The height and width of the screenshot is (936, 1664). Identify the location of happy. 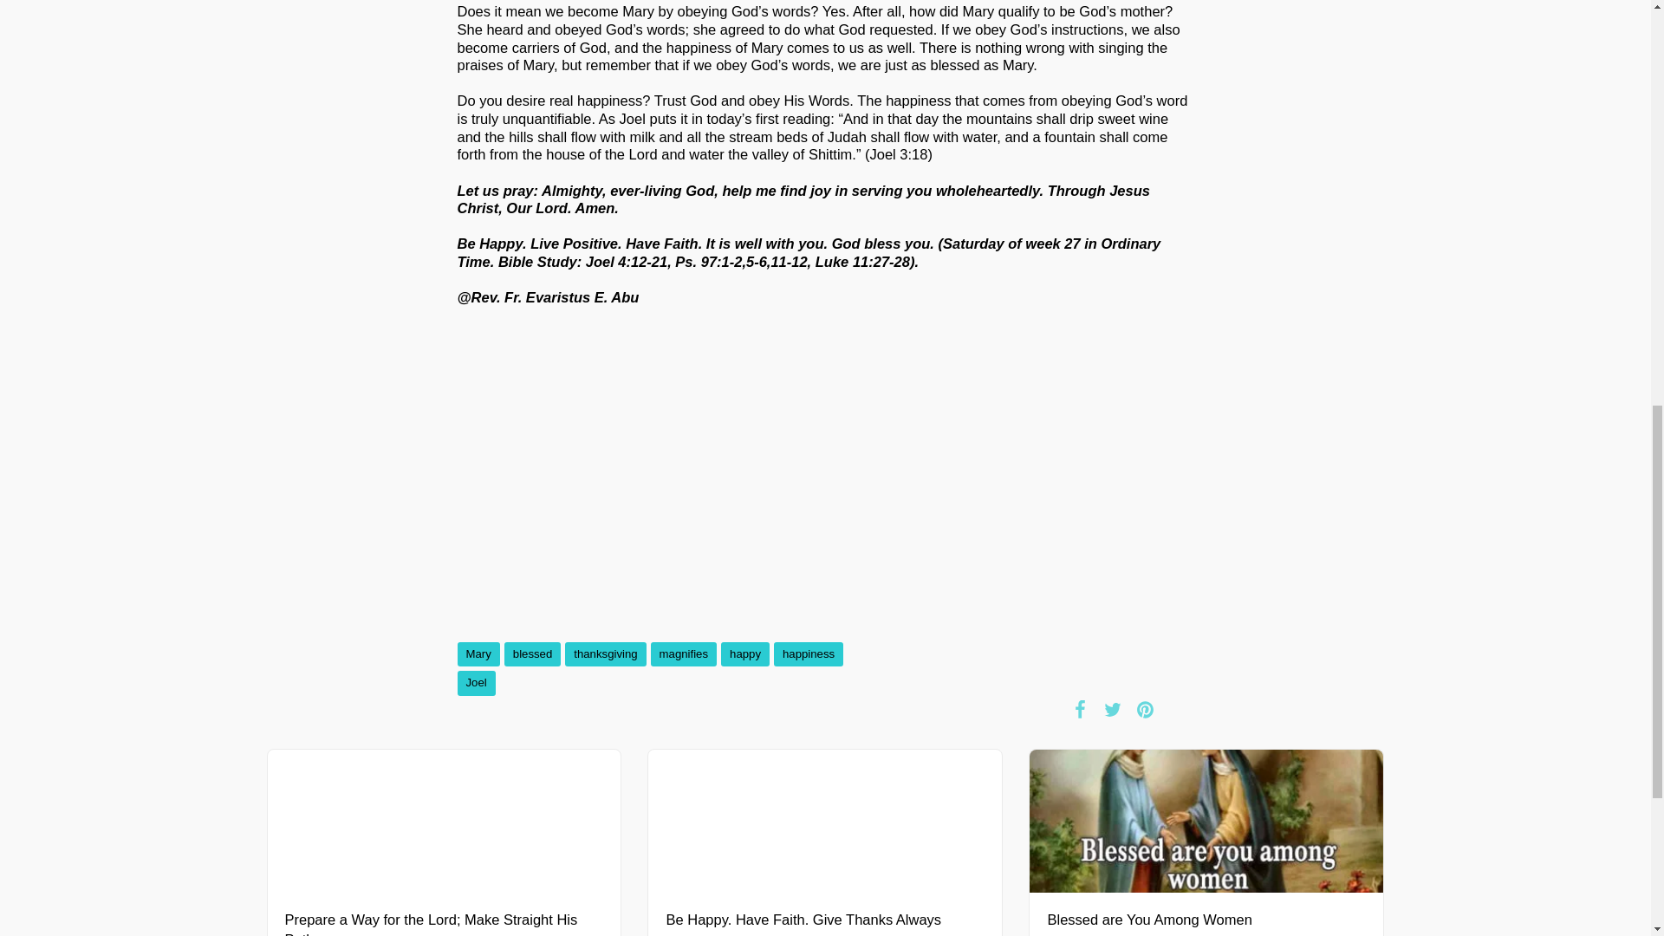
(744, 653).